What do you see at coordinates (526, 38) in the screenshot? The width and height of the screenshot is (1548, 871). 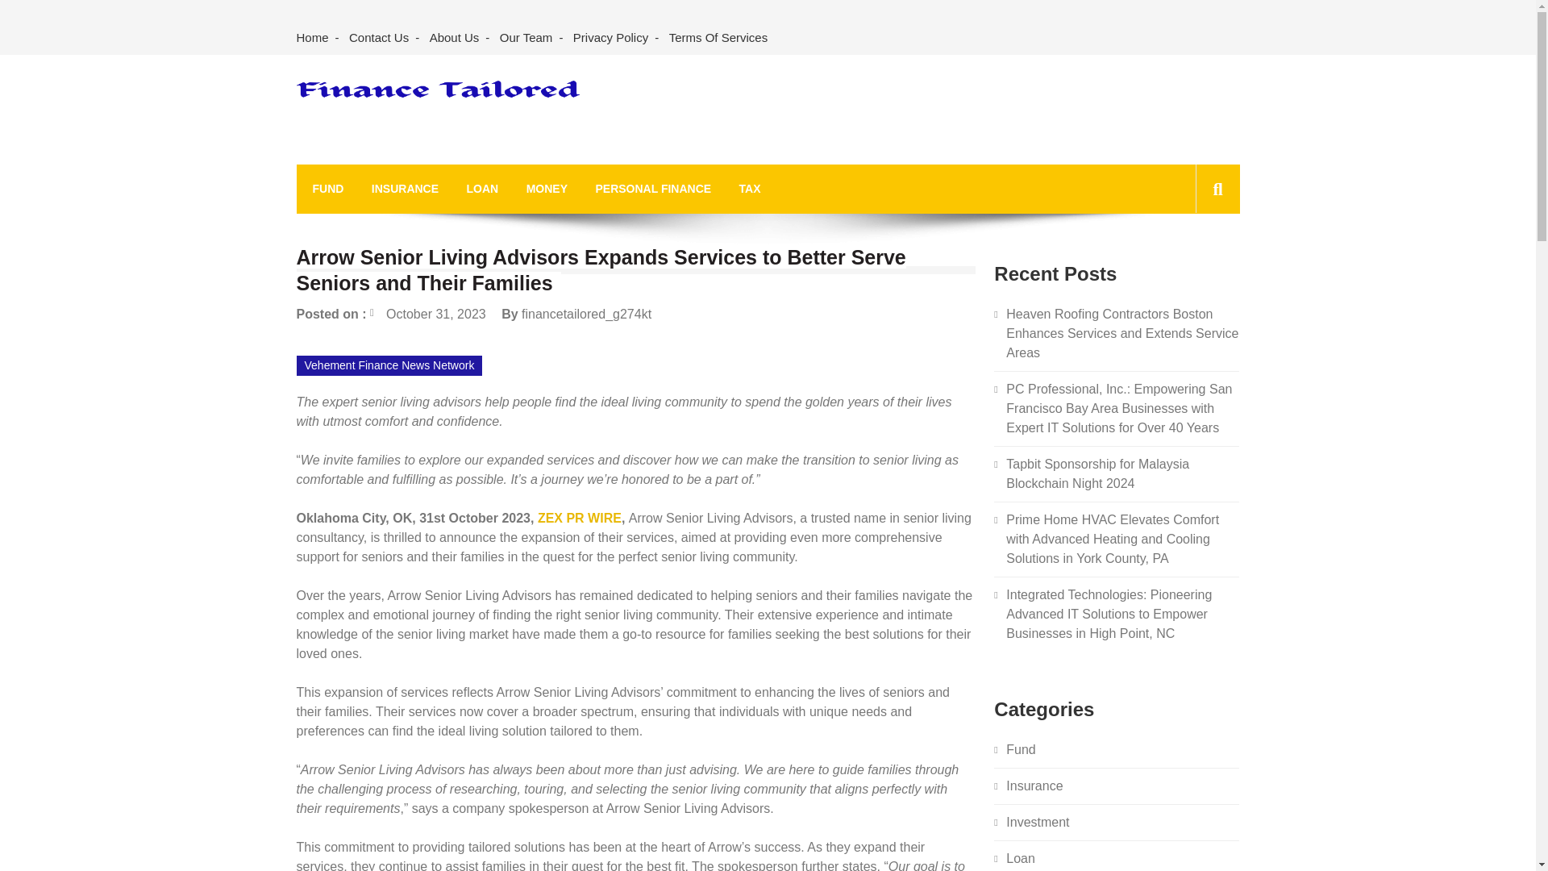 I see `Our Team` at bounding box center [526, 38].